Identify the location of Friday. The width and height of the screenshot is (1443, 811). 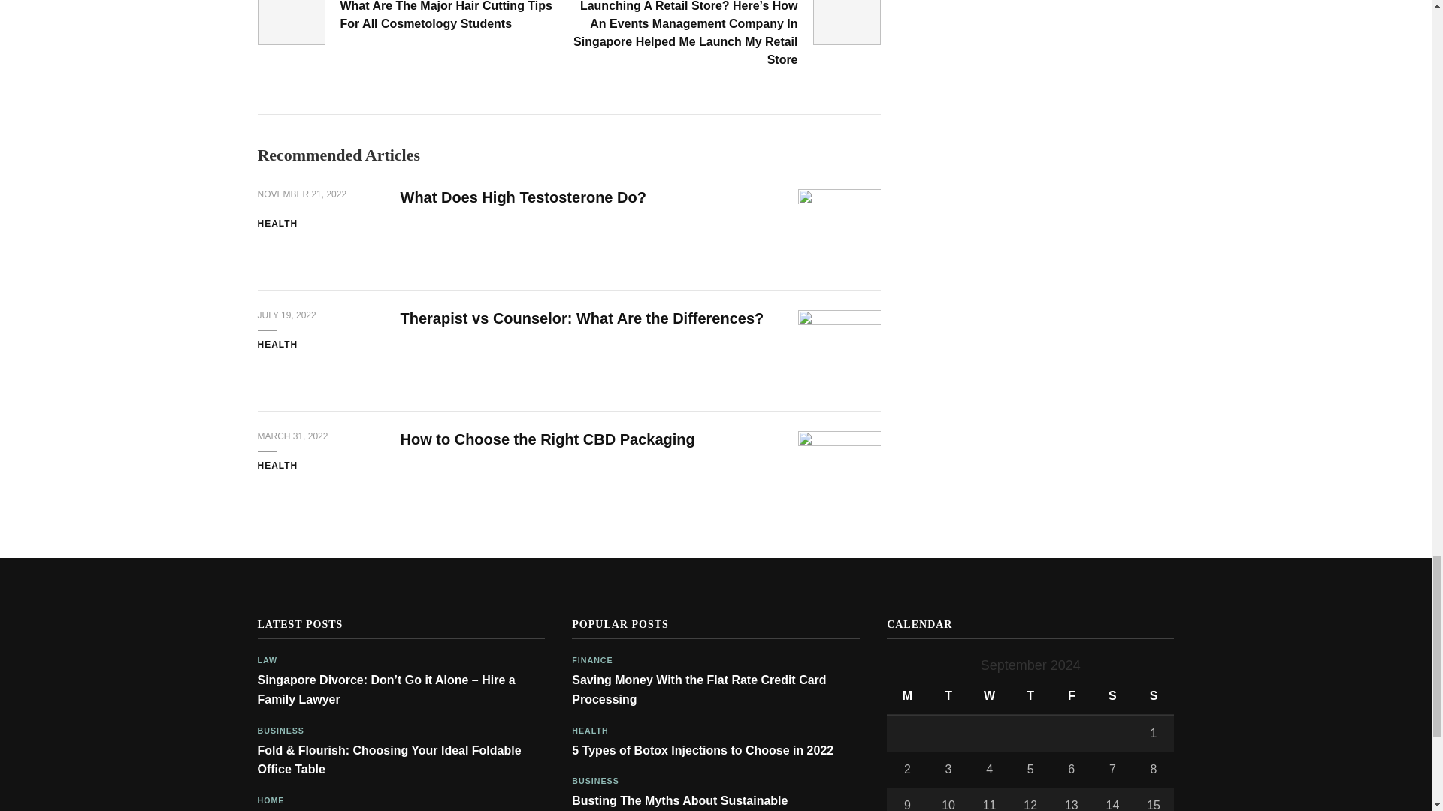
(1071, 695).